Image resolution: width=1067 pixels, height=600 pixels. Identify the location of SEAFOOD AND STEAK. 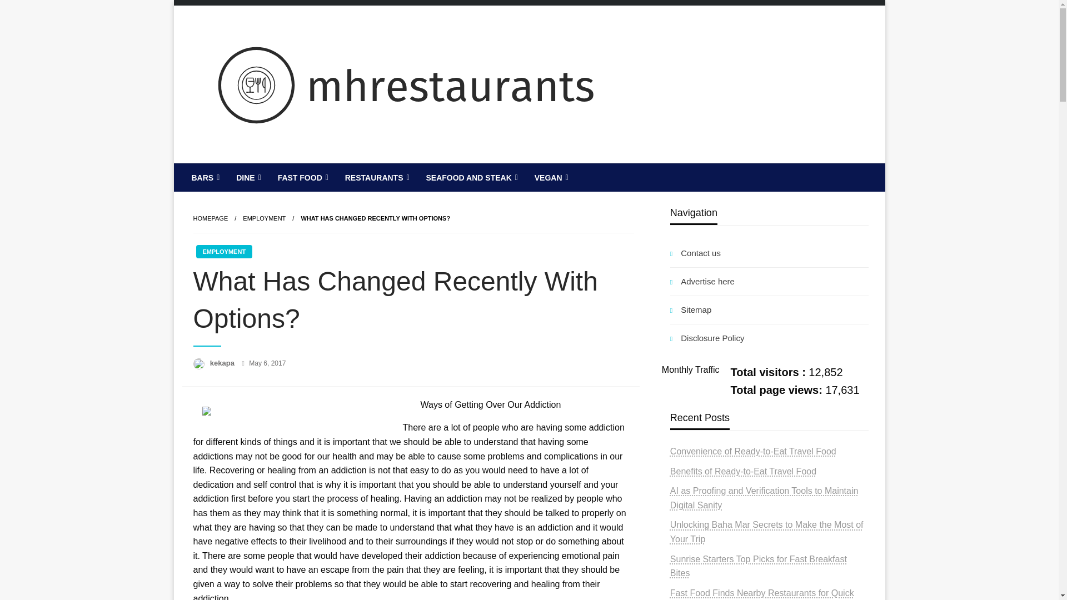
(471, 177).